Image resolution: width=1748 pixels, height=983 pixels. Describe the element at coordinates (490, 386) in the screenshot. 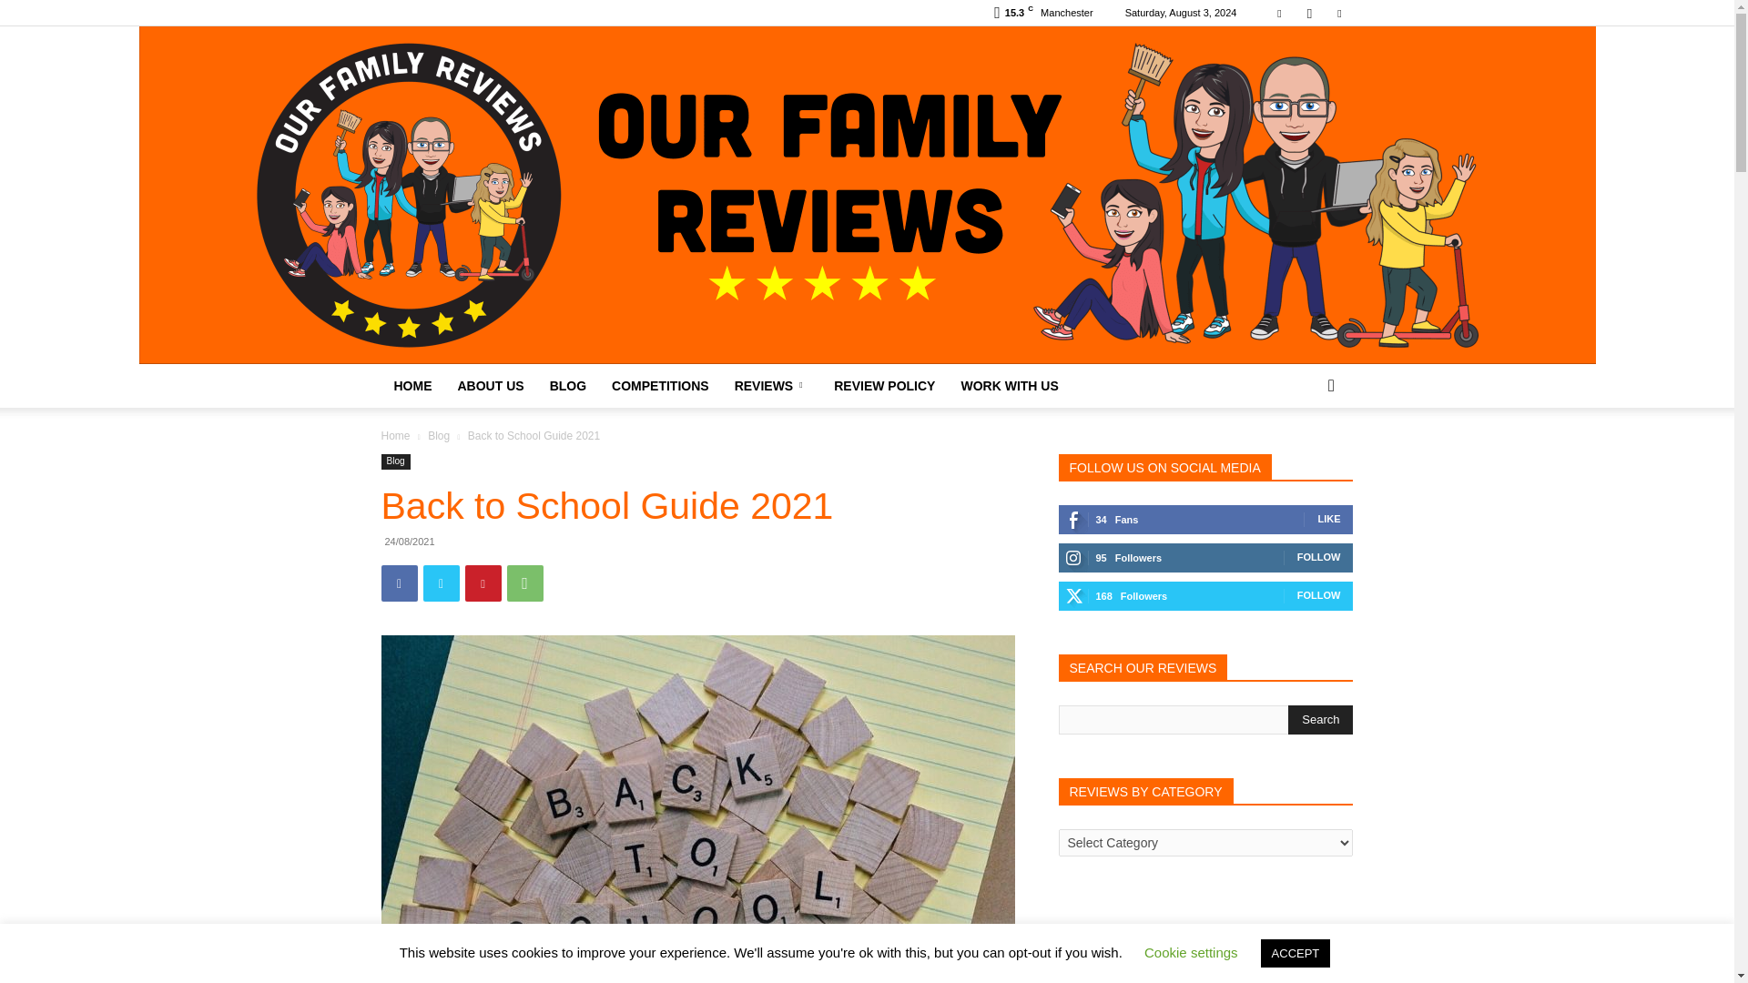

I see `ABOUT US` at that location.